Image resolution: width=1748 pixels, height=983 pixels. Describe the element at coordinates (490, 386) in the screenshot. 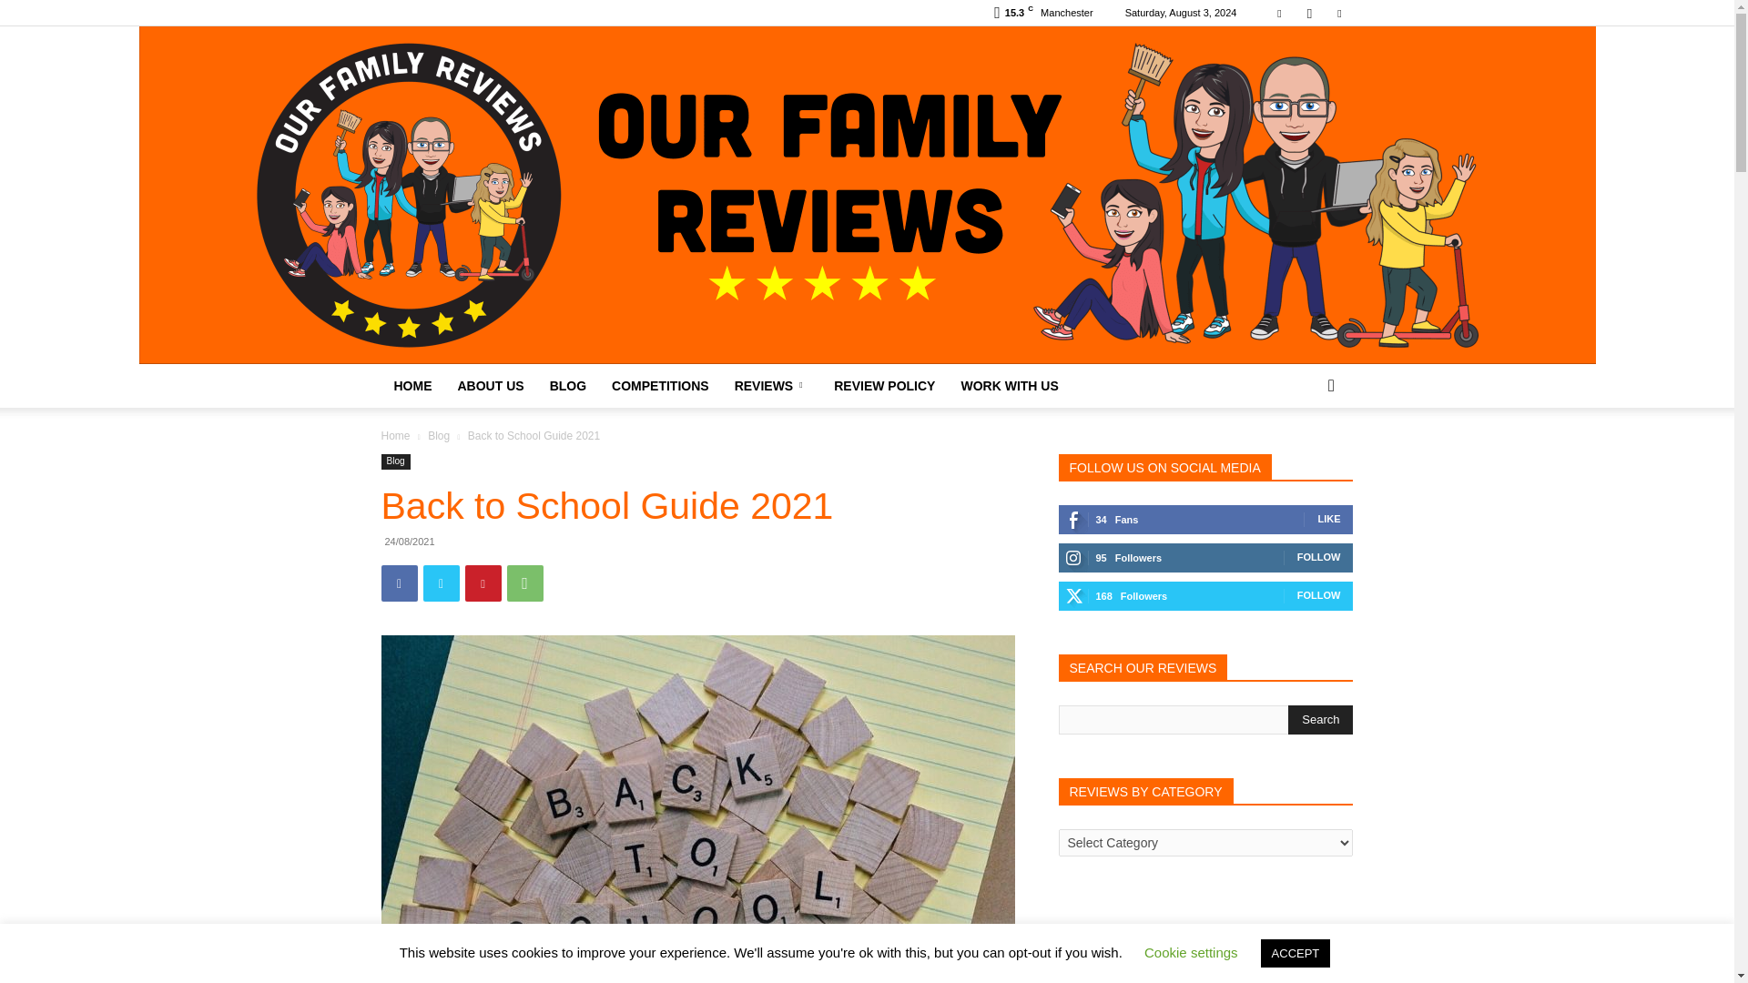

I see `ABOUT US` at that location.